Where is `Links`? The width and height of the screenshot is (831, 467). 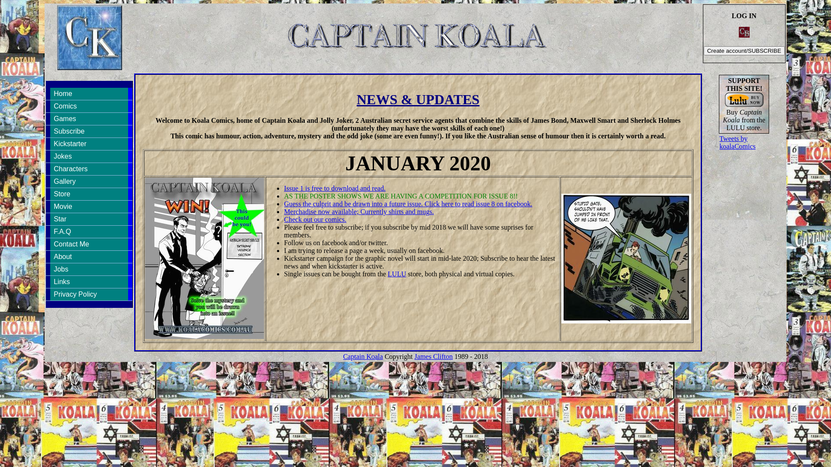 Links is located at coordinates (89, 282).